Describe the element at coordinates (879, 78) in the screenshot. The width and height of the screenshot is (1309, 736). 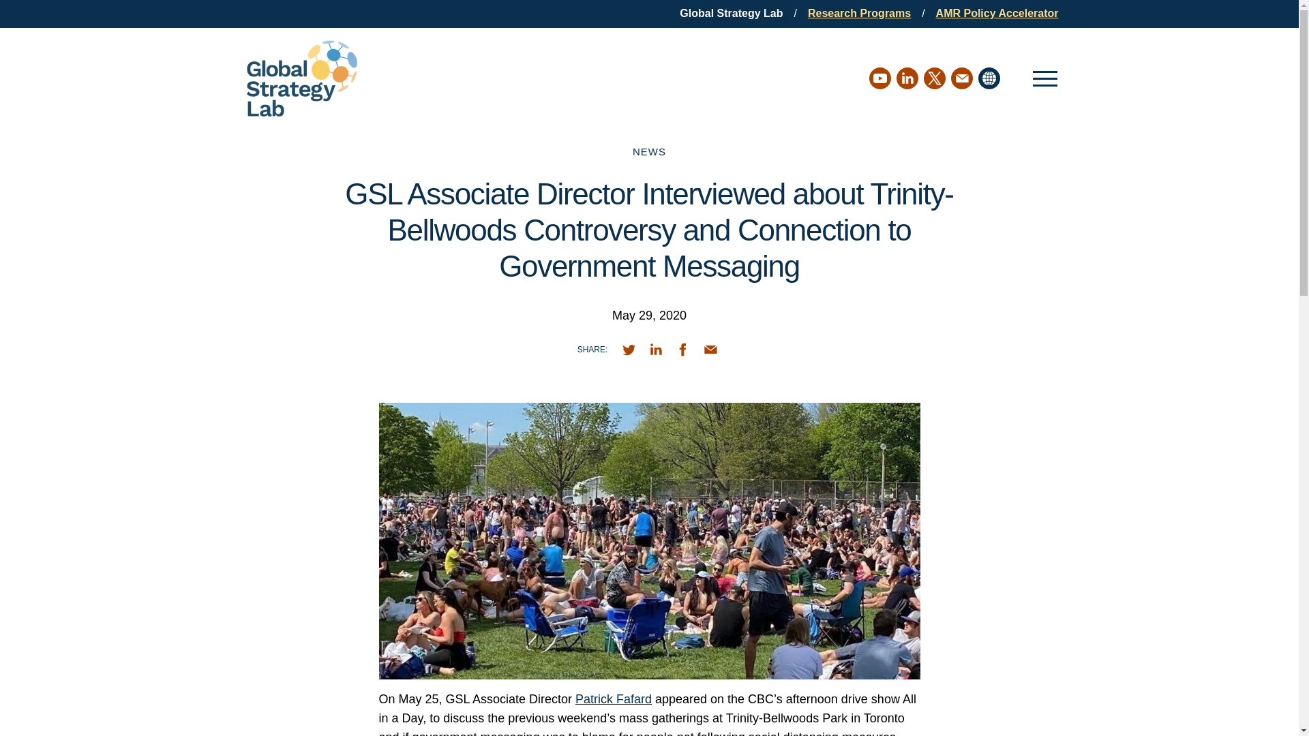
I see `YouTube` at that location.